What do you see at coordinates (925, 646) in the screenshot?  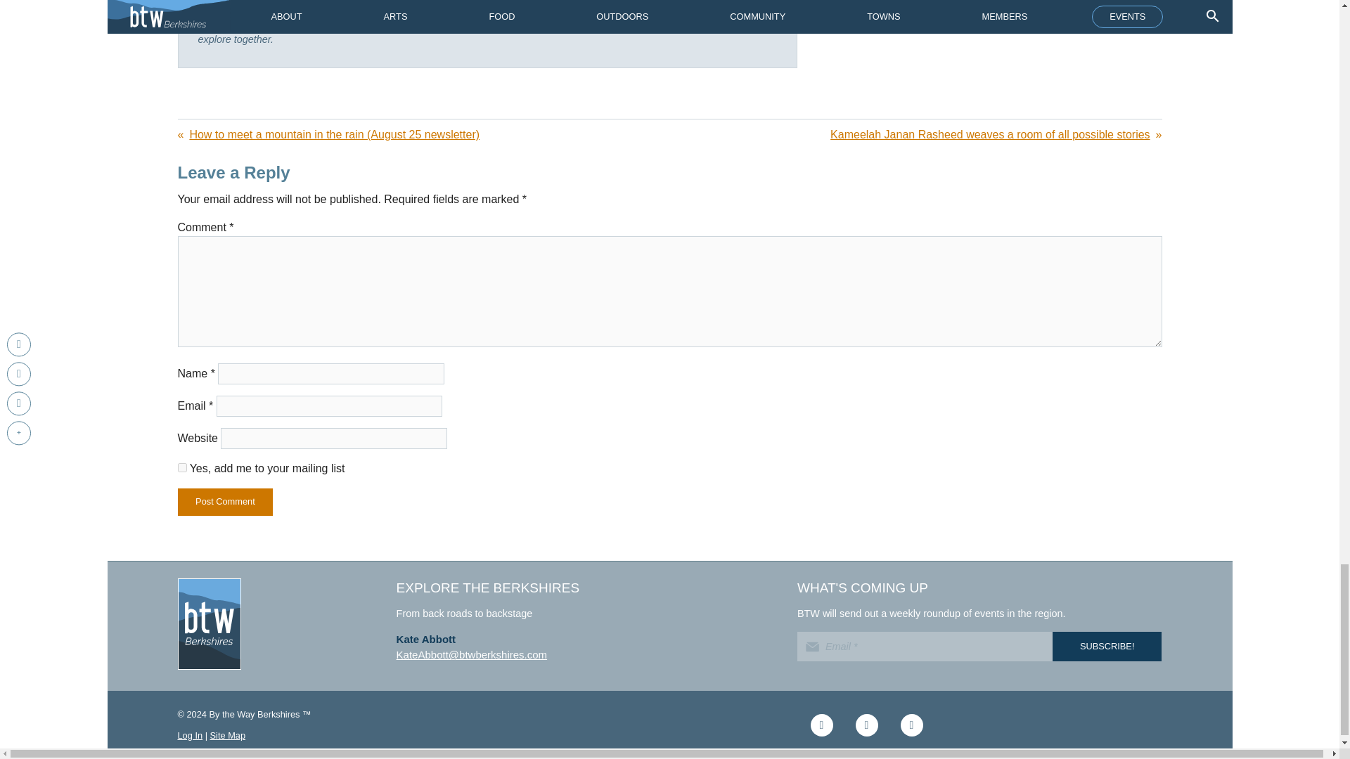 I see `Email` at bounding box center [925, 646].